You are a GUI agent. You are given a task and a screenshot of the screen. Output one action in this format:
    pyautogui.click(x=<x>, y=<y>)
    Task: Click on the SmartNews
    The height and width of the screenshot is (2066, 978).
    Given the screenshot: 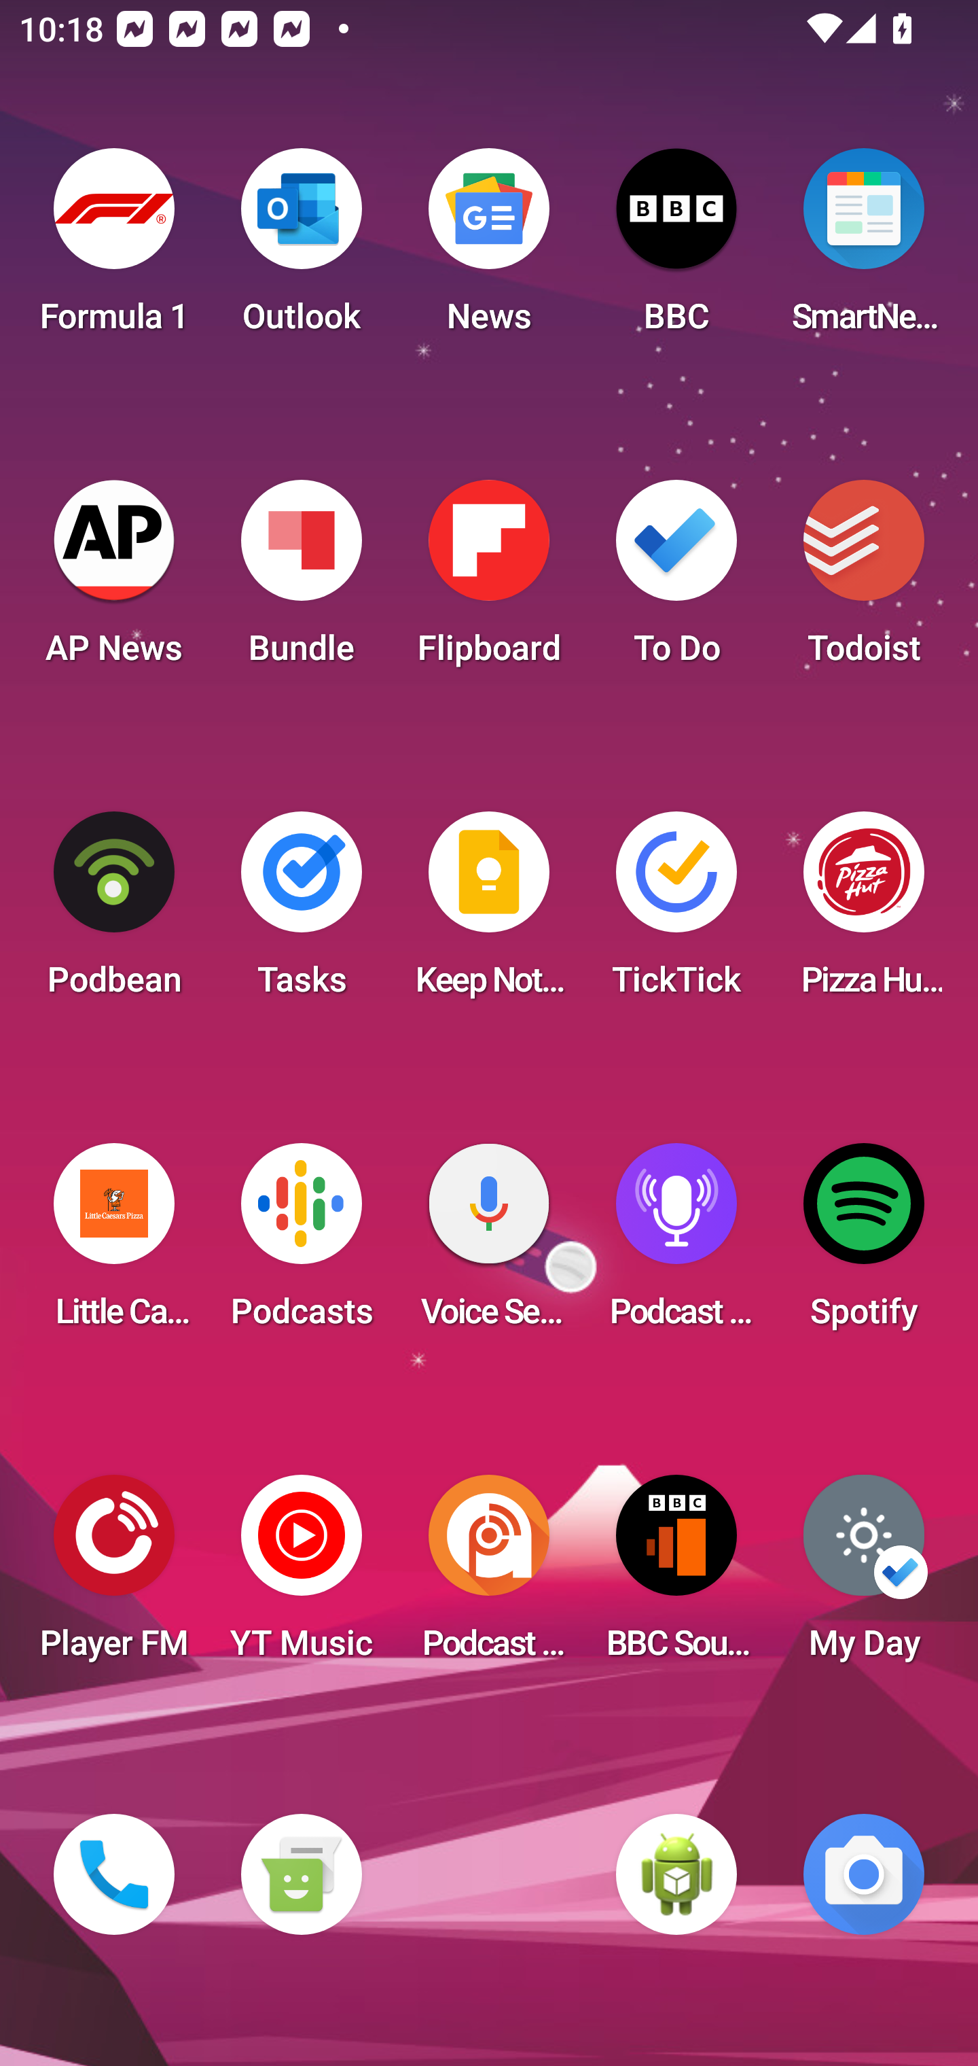 What is the action you would take?
    pyautogui.click(x=864, y=249)
    